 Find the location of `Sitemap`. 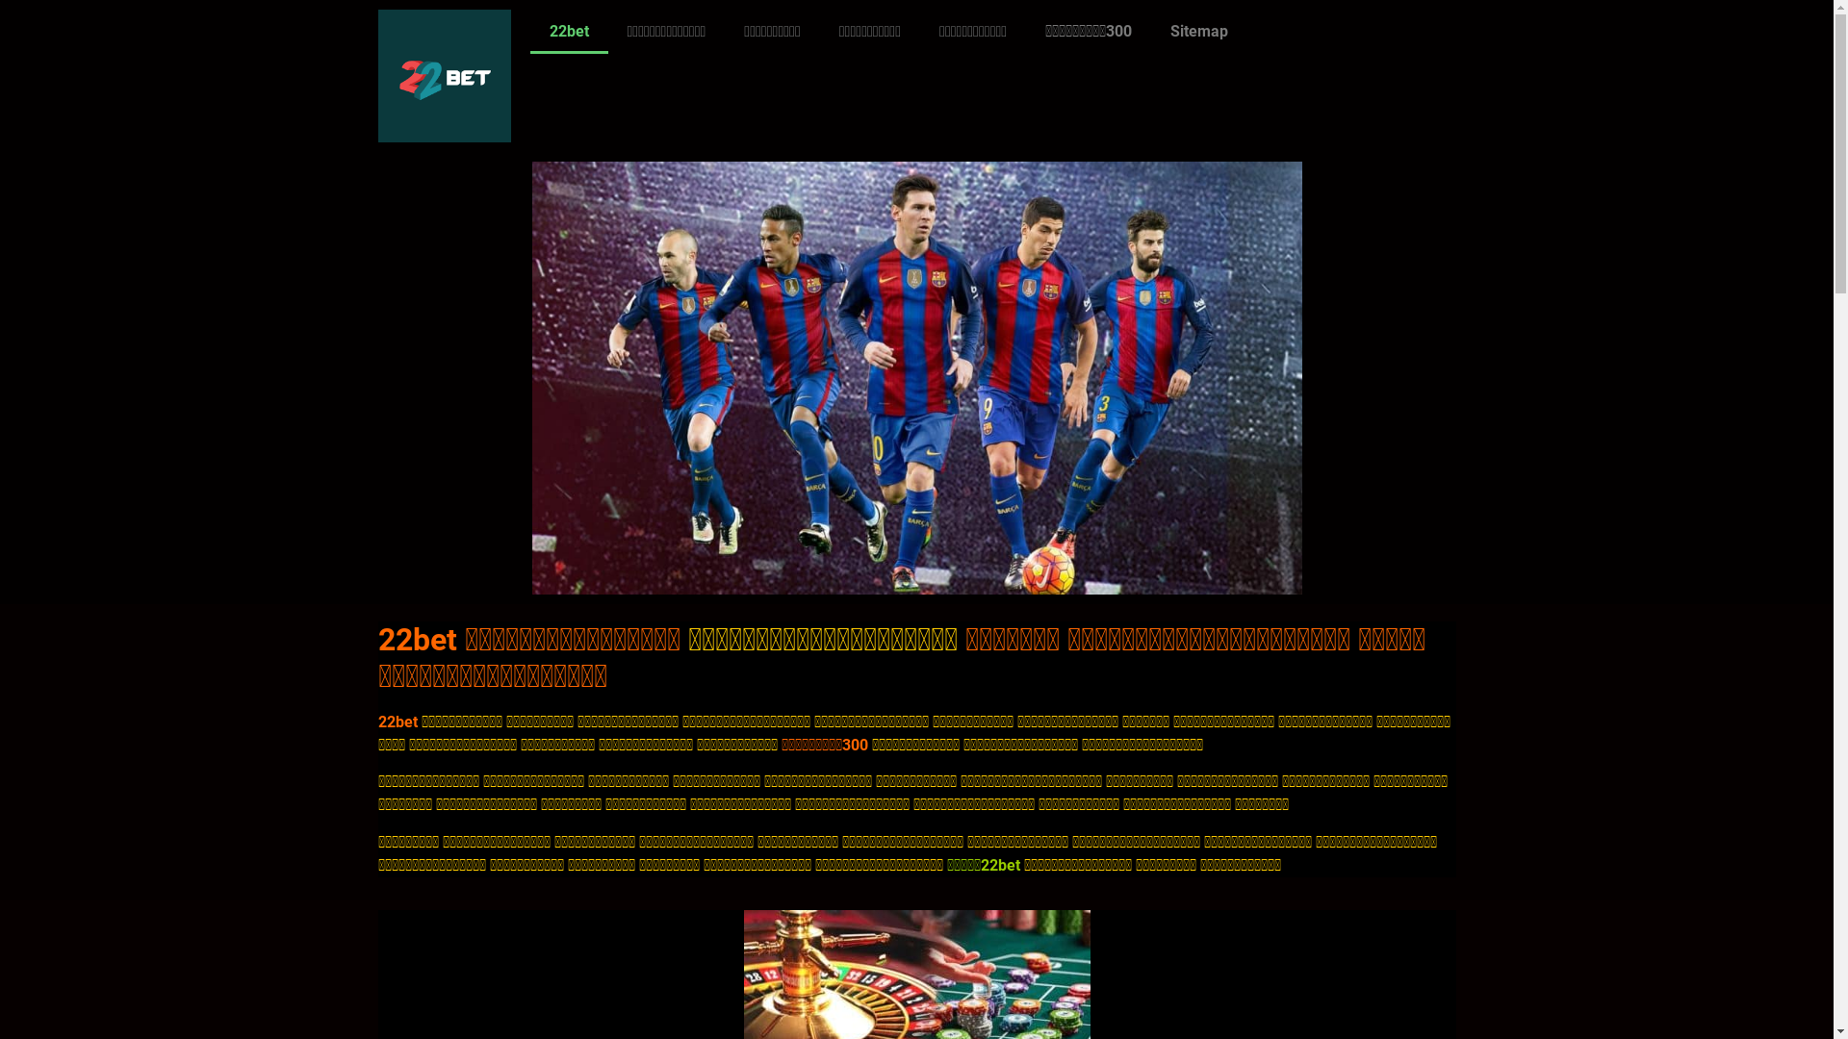

Sitemap is located at coordinates (1199, 32).